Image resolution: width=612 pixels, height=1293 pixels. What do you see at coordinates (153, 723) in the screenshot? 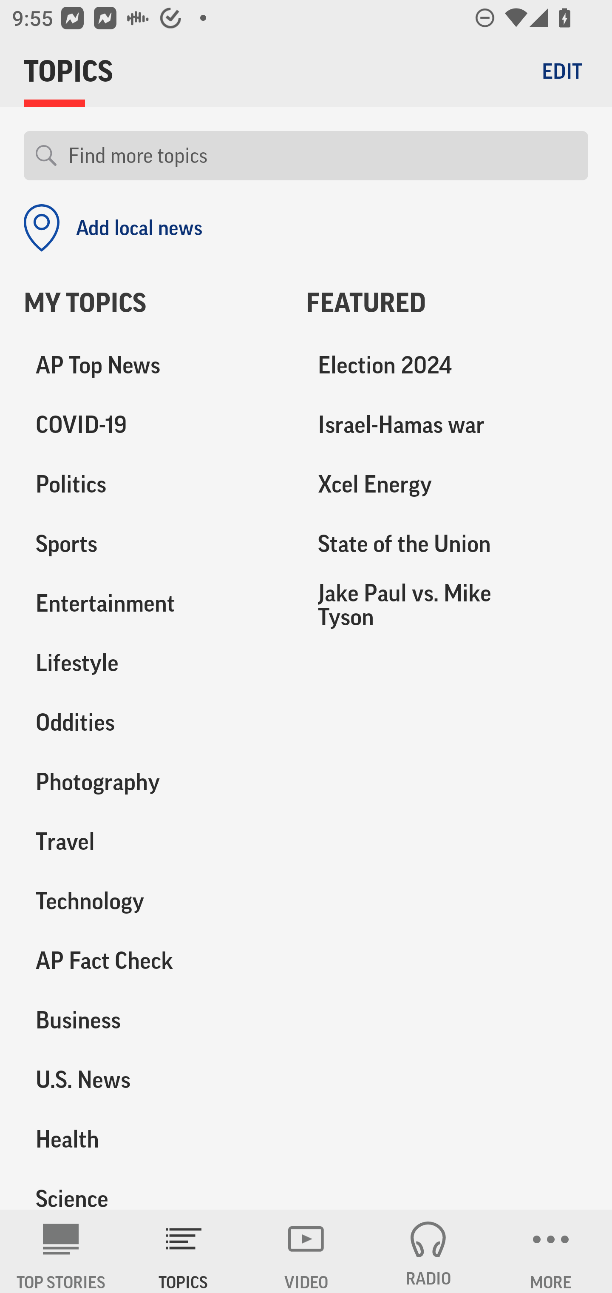
I see `Oddities` at bounding box center [153, 723].